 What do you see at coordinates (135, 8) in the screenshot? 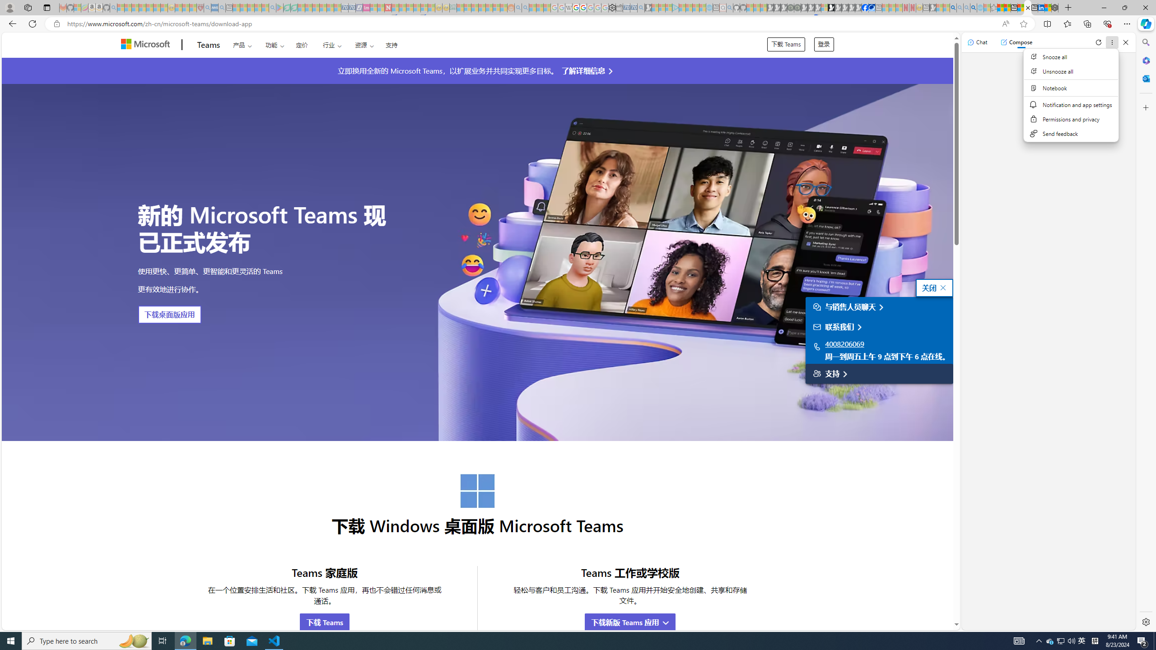
I see `The Weather Channel - MSN - Sleeping` at bounding box center [135, 8].